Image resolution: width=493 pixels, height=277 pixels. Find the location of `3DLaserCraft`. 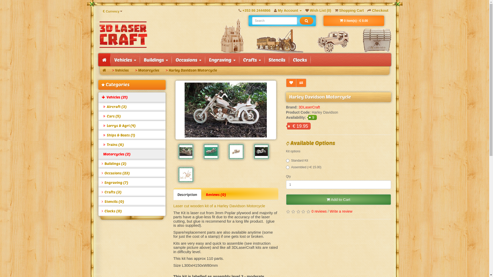

3DLaserCraft is located at coordinates (123, 35).